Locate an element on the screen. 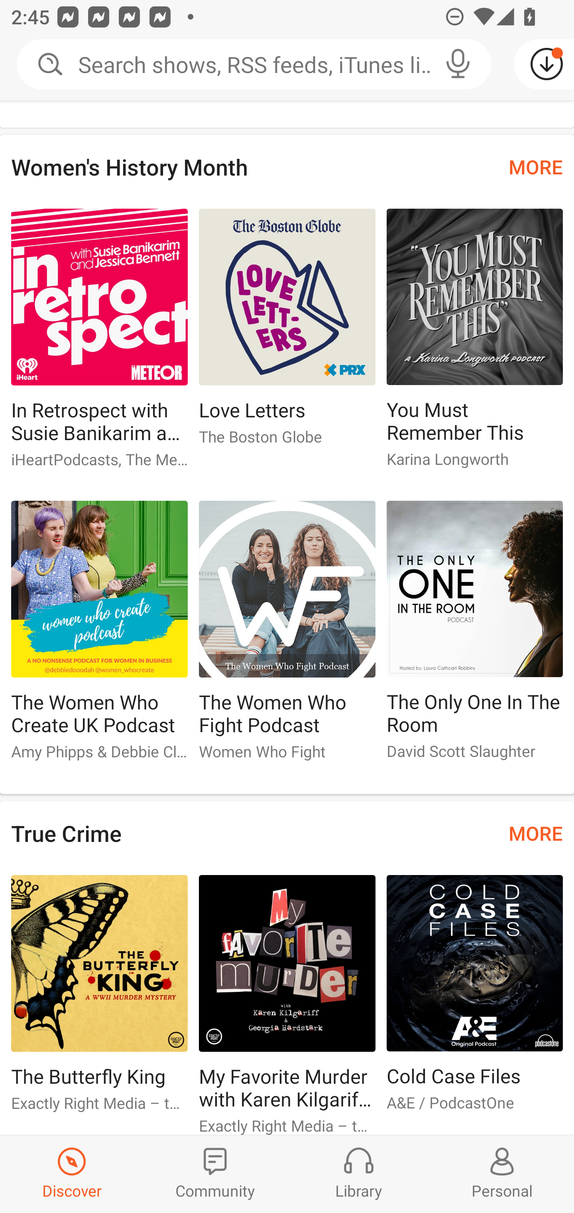 The image size is (574, 1213). MORE is located at coordinates (536, 833).